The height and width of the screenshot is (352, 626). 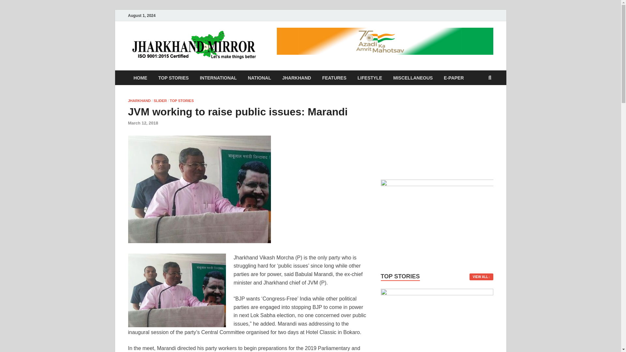 I want to click on SLIDER, so click(x=160, y=101).